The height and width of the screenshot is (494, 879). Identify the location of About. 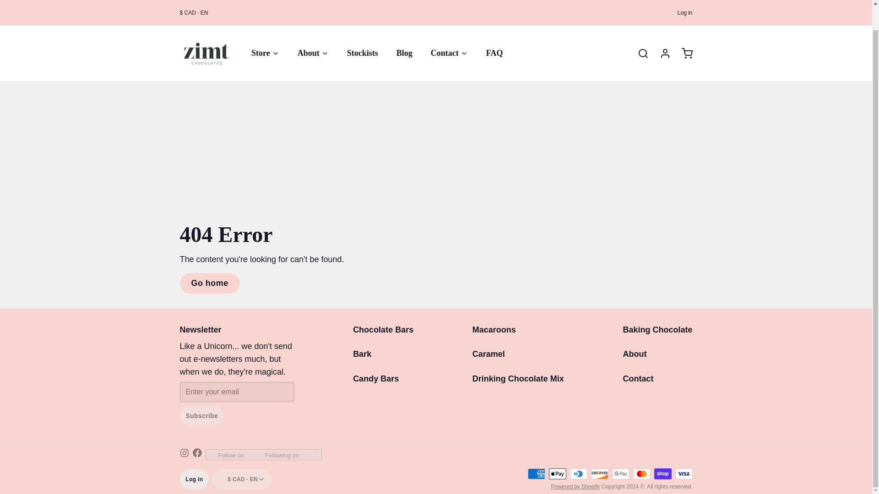
(313, 28).